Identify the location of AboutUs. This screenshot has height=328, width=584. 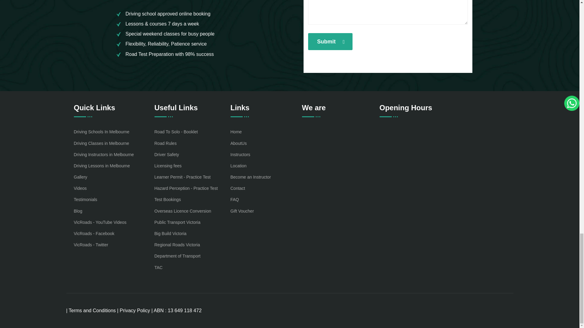
(239, 143).